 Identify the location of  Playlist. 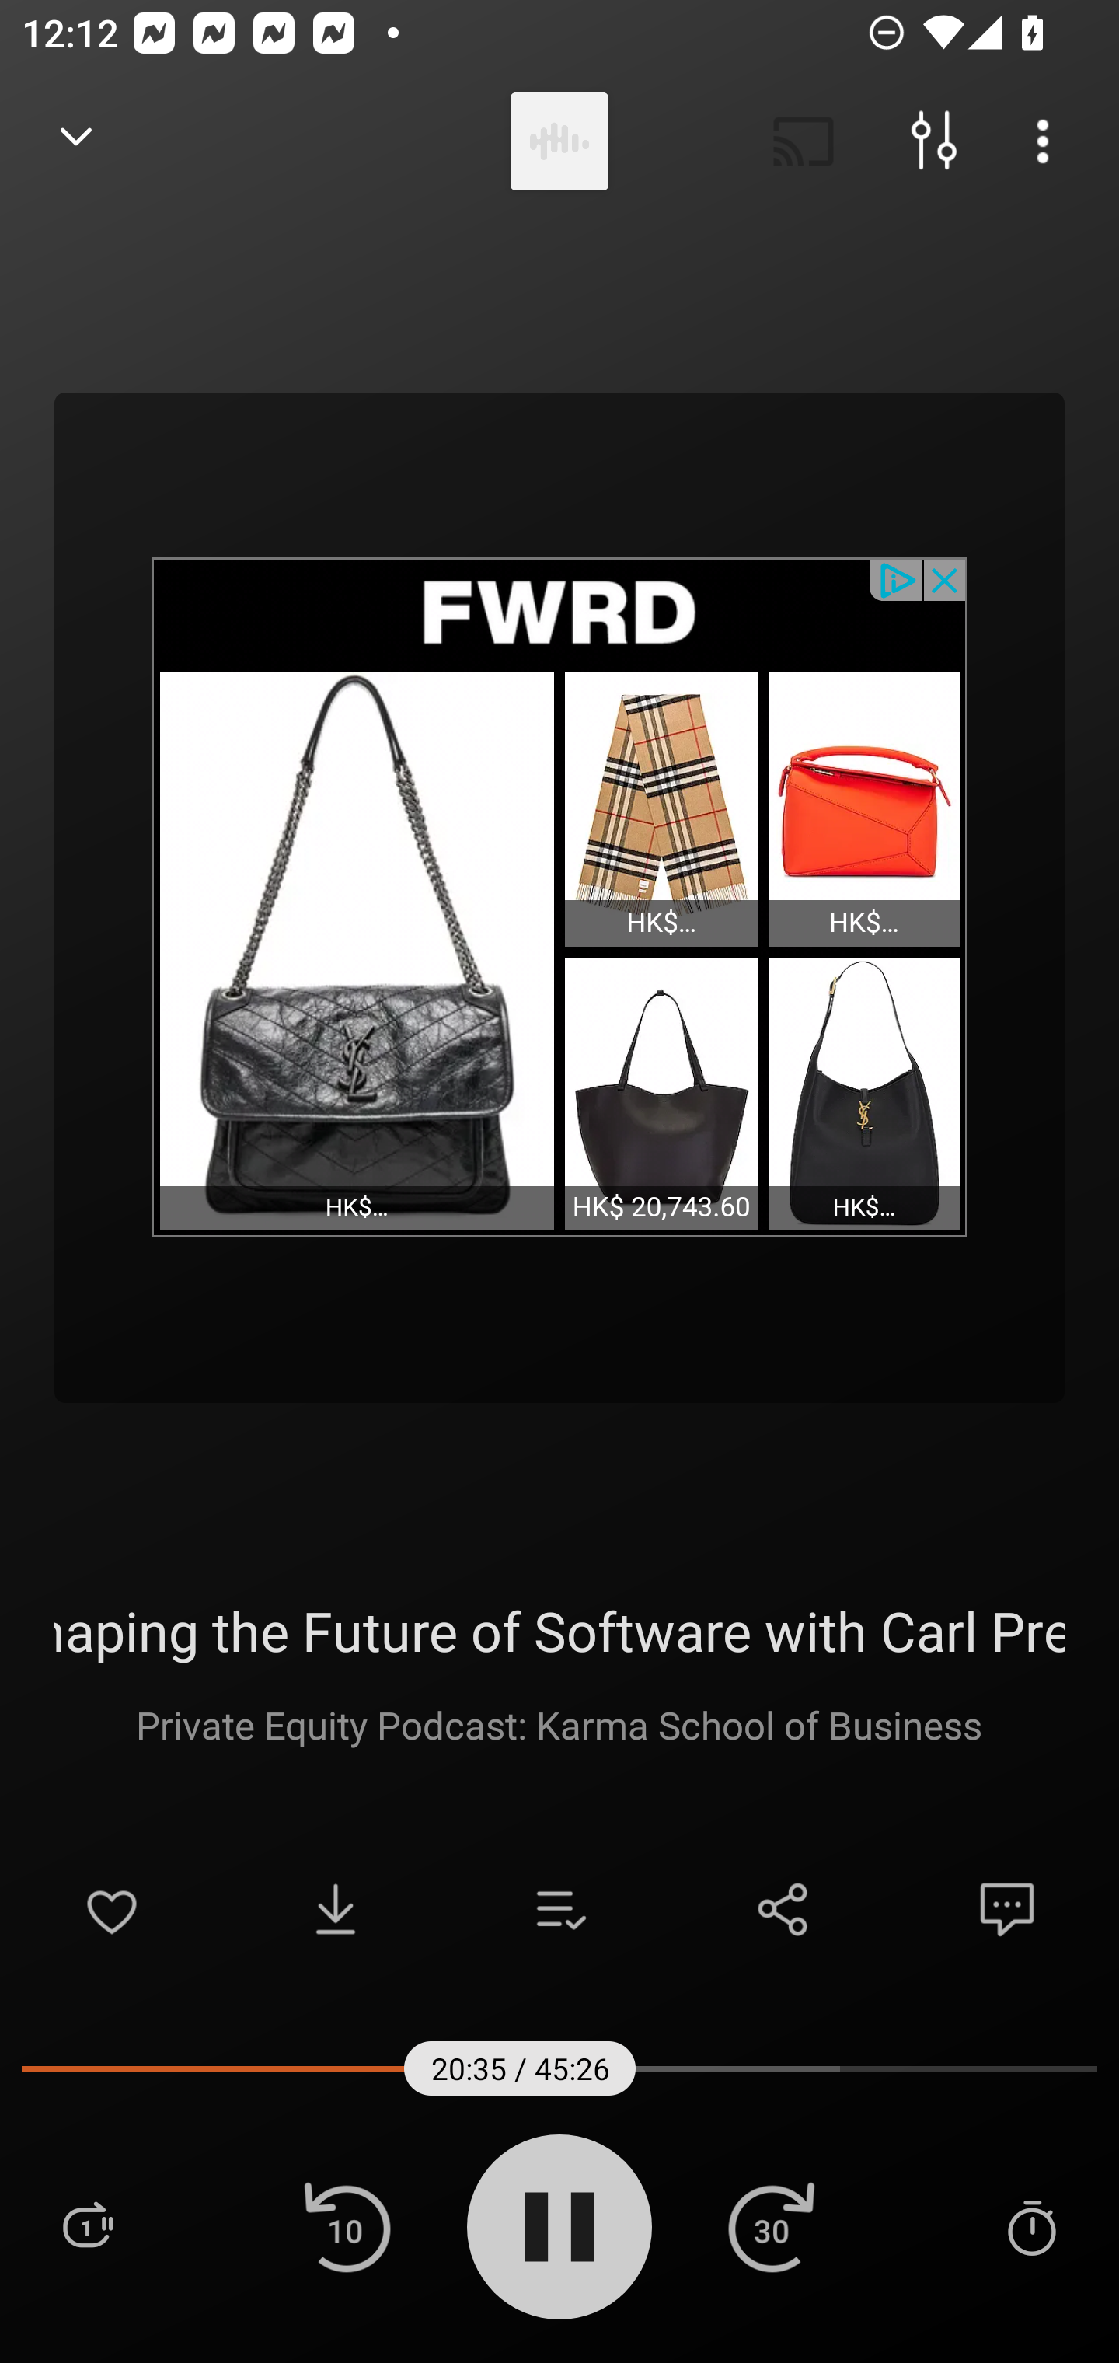
(87, 2226).